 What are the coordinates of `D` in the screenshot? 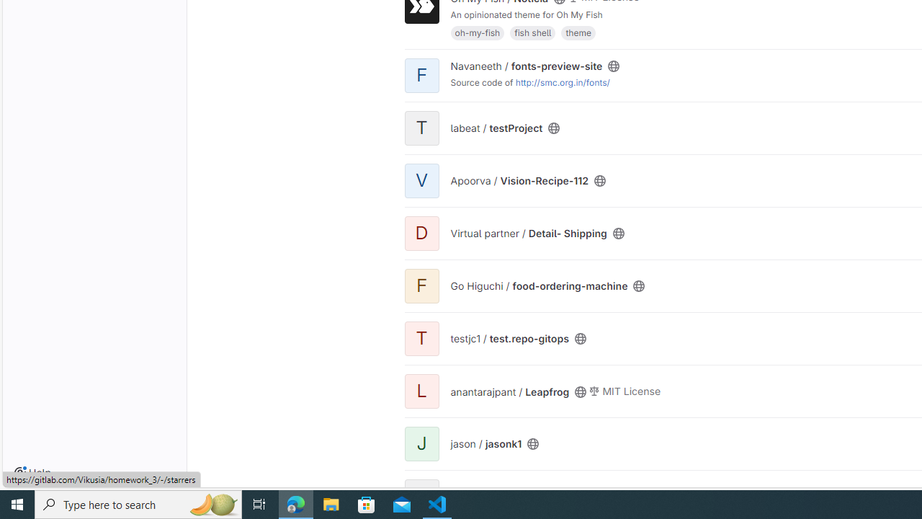 It's located at (421, 232).